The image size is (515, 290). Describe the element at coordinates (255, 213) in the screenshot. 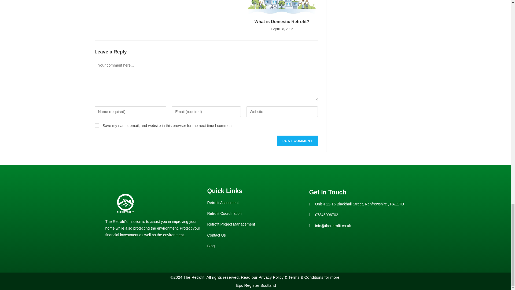

I see `Retrofit Coordination` at that location.